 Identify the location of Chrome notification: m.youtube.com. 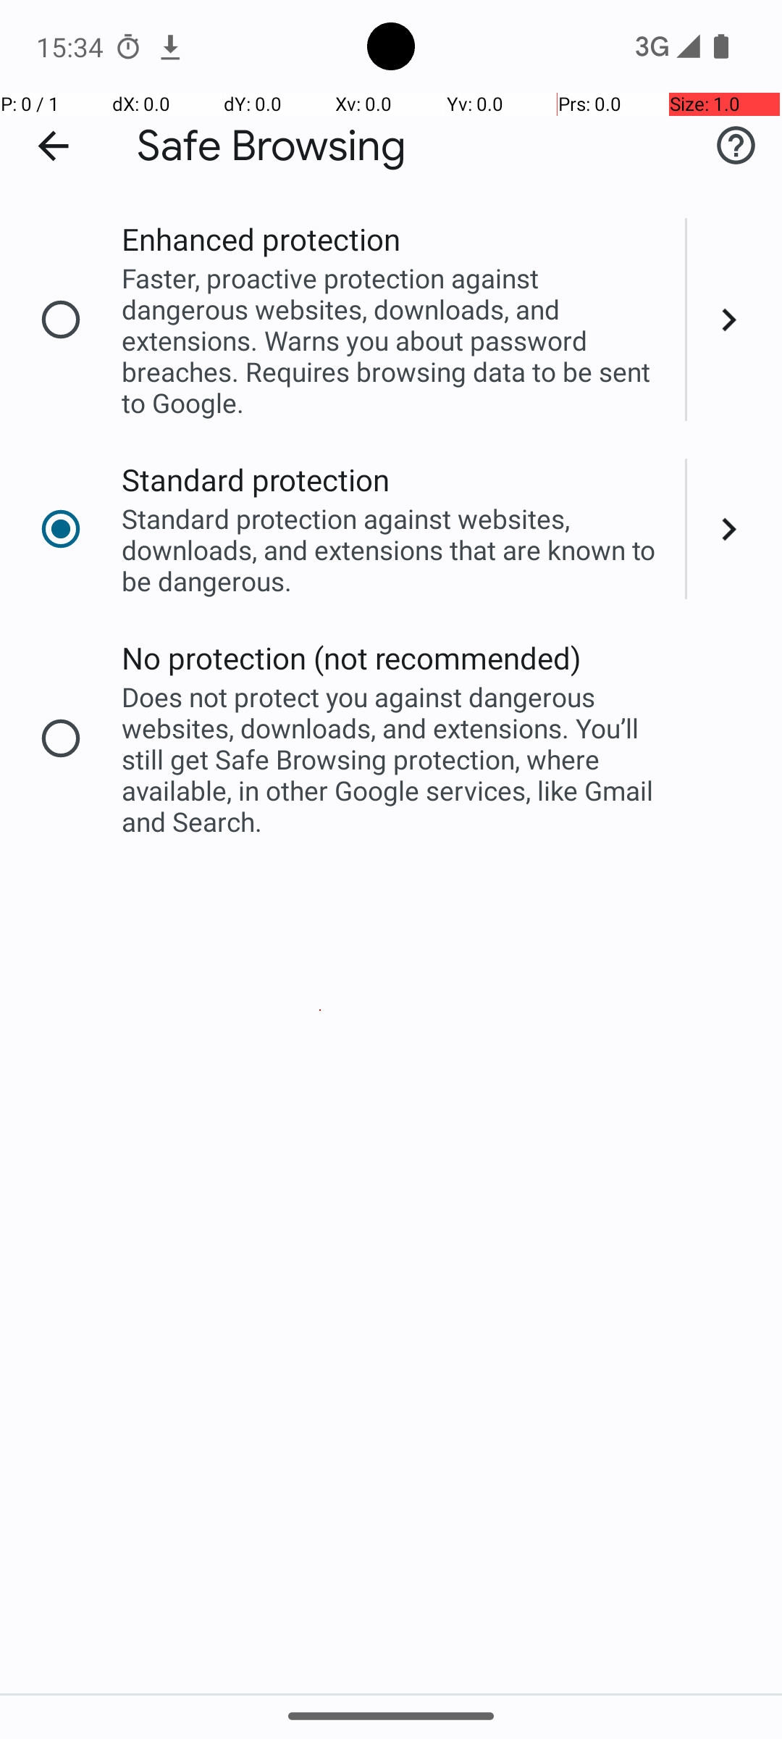
(170, 46).